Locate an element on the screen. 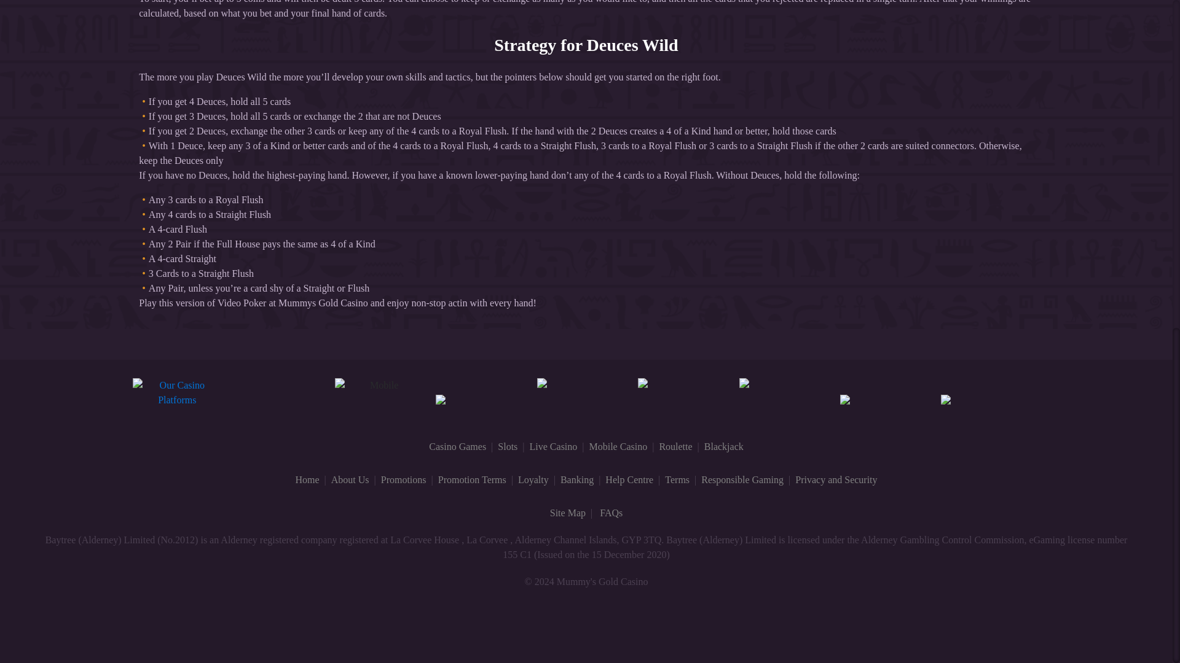  Promotions is located at coordinates (403, 479).